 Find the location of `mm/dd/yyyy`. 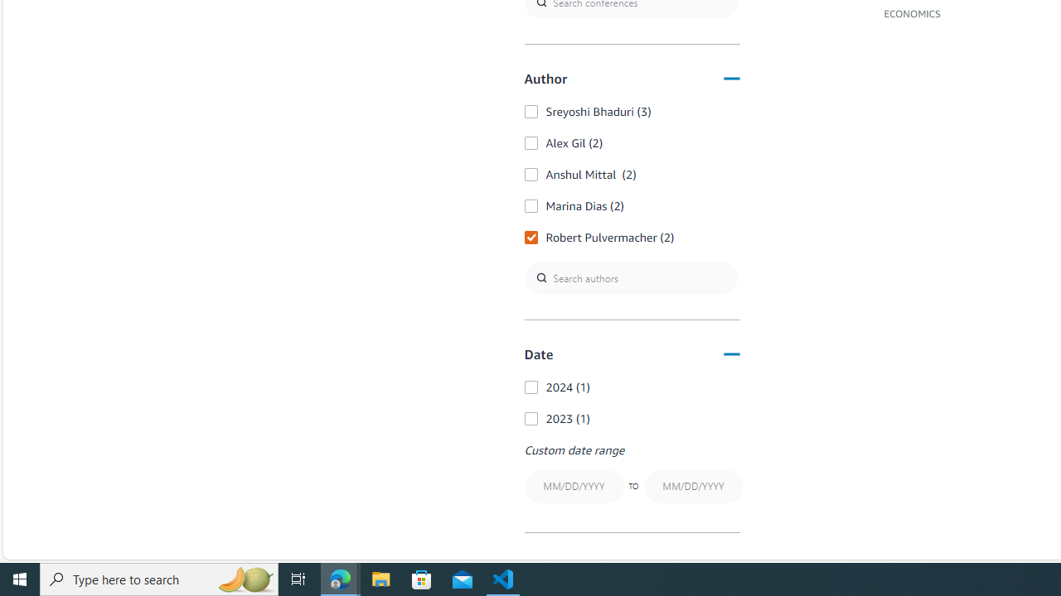

mm/dd/yyyy is located at coordinates (693, 487).